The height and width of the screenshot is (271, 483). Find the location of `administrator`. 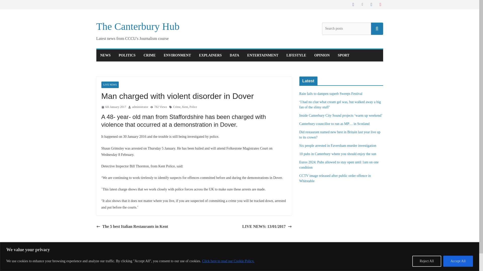

administrator is located at coordinates (140, 107).